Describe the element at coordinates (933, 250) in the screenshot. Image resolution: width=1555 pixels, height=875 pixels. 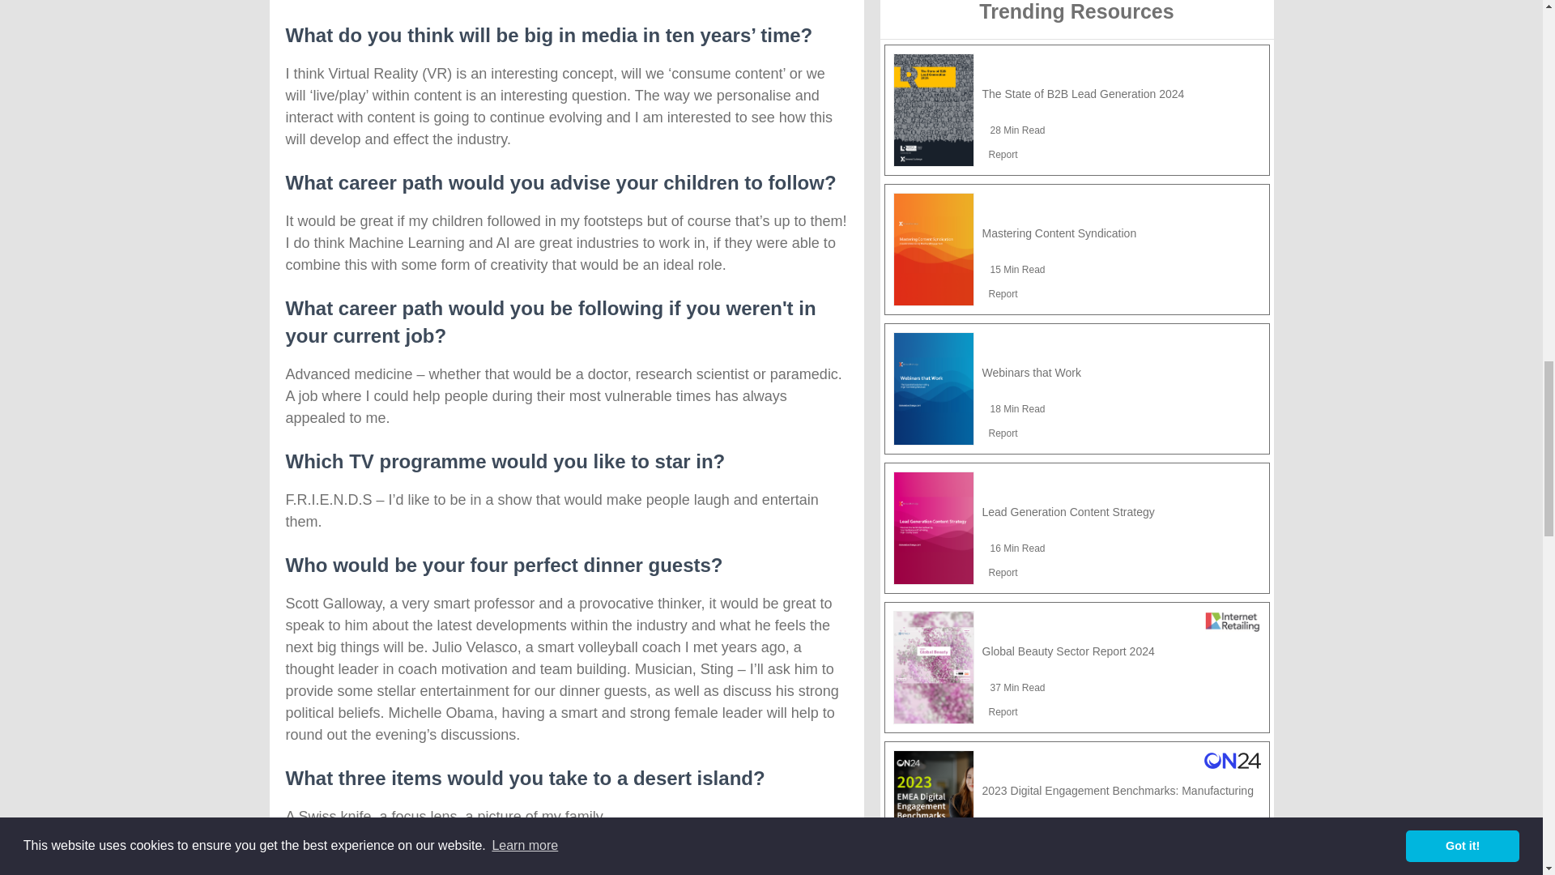
I see `Link to Mastering Content Syndication` at that location.